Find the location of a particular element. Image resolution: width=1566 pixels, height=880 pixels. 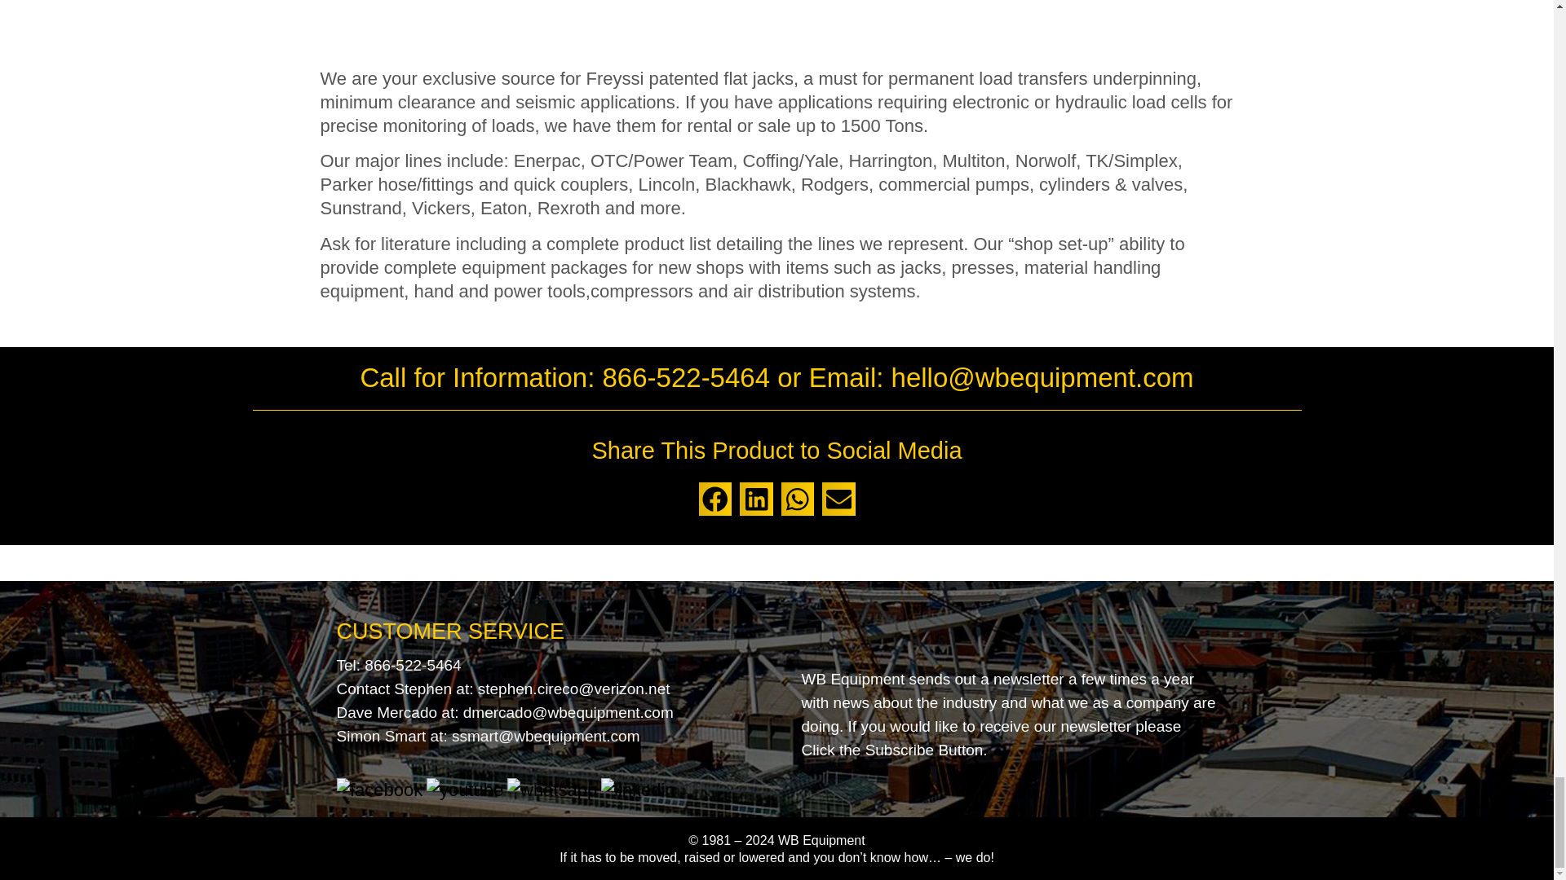

linkedin is located at coordinates (638, 789).